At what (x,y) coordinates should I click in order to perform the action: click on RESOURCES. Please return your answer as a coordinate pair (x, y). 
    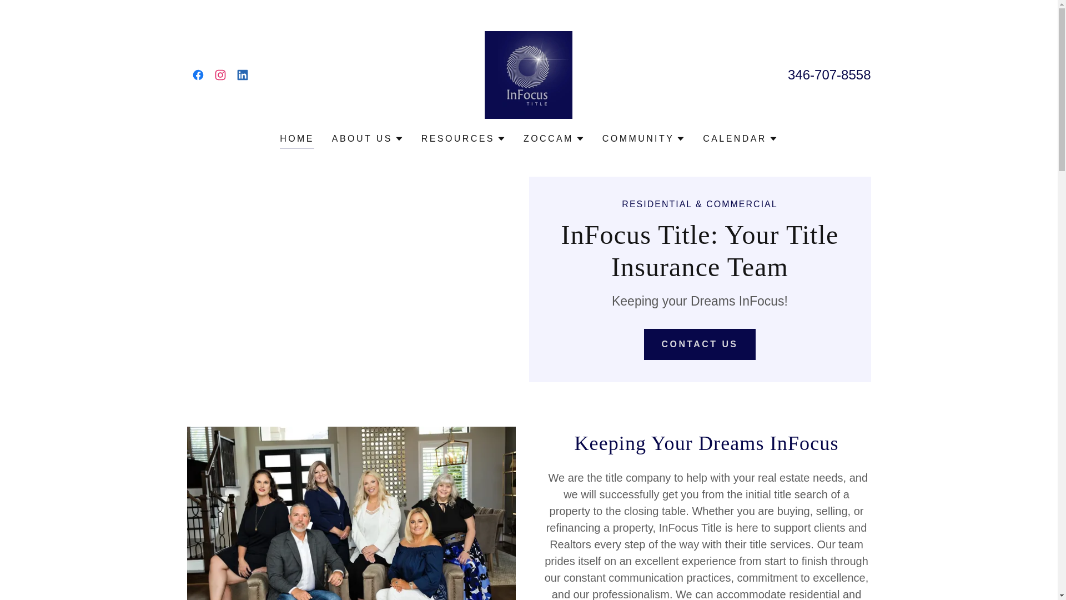
    Looking at the image, I should click on (463, 139).